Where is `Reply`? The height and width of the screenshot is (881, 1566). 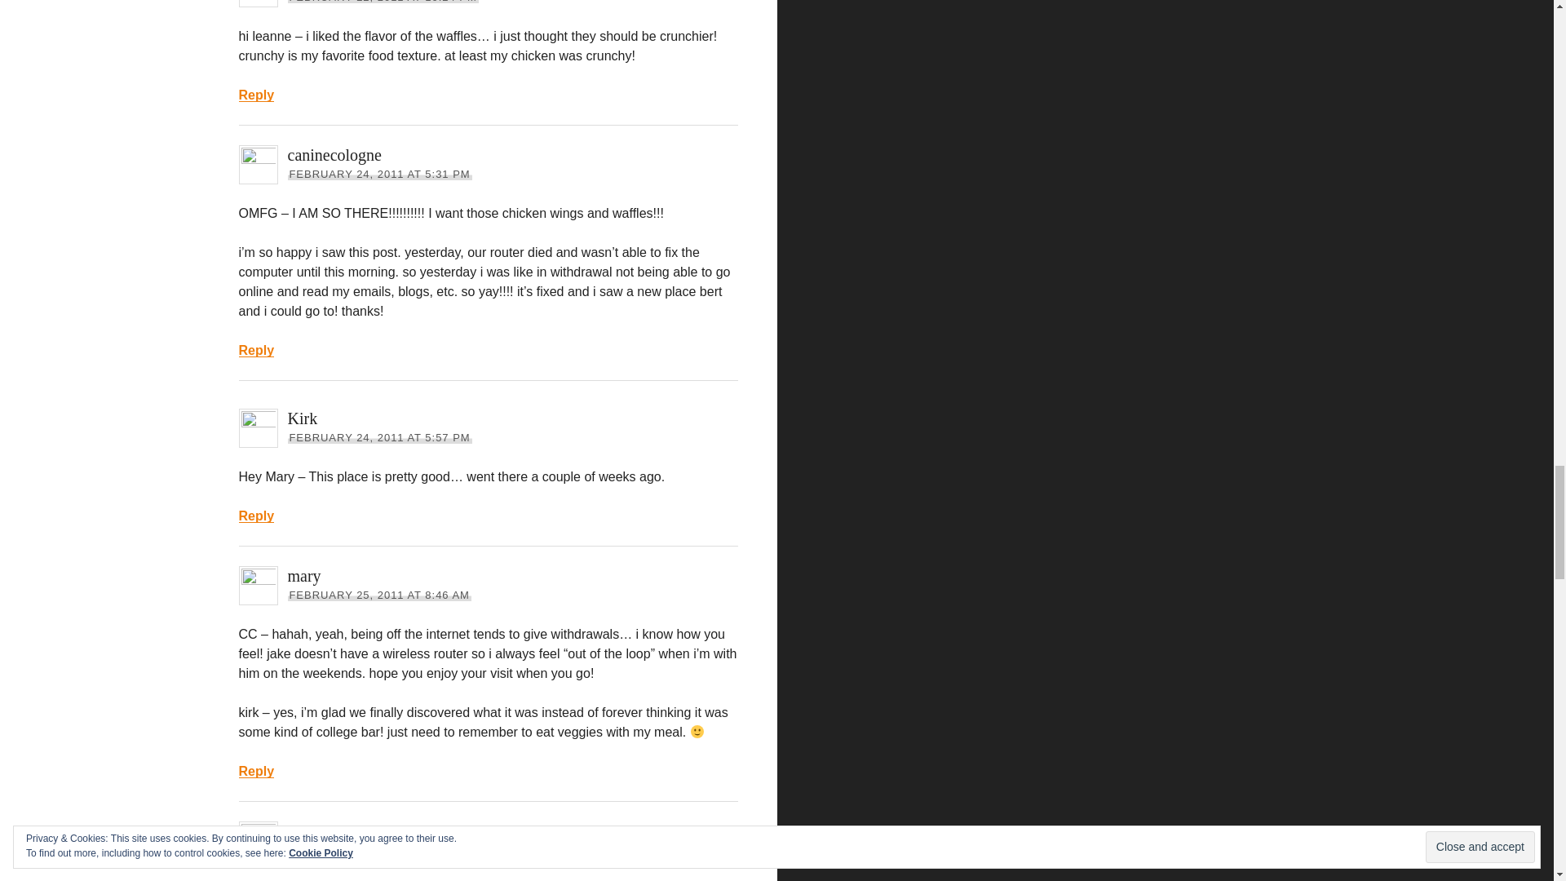
Reply is located at coordinates (256, 95).